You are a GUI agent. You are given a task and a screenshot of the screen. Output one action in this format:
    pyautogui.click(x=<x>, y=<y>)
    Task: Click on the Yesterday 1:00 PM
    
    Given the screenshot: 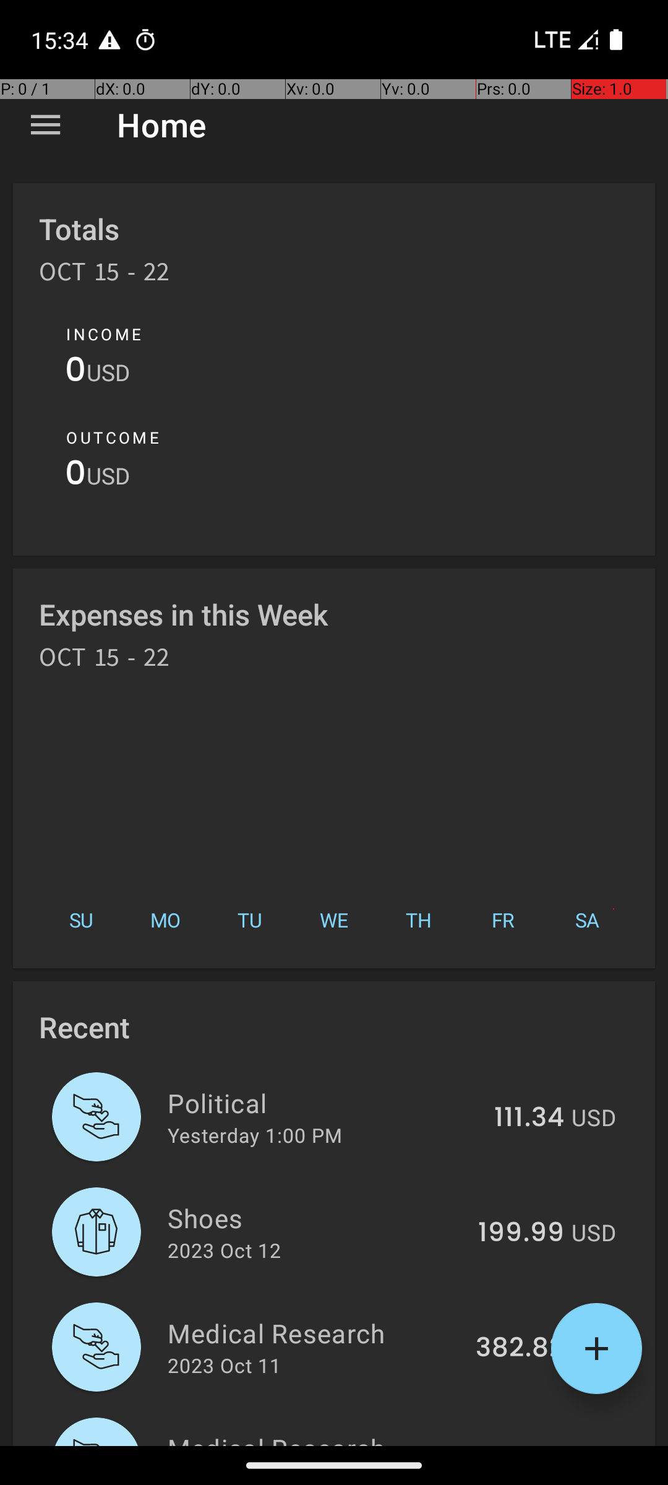 What is the action you would take?
    pyautogui.click(x=255, y=1135)
    